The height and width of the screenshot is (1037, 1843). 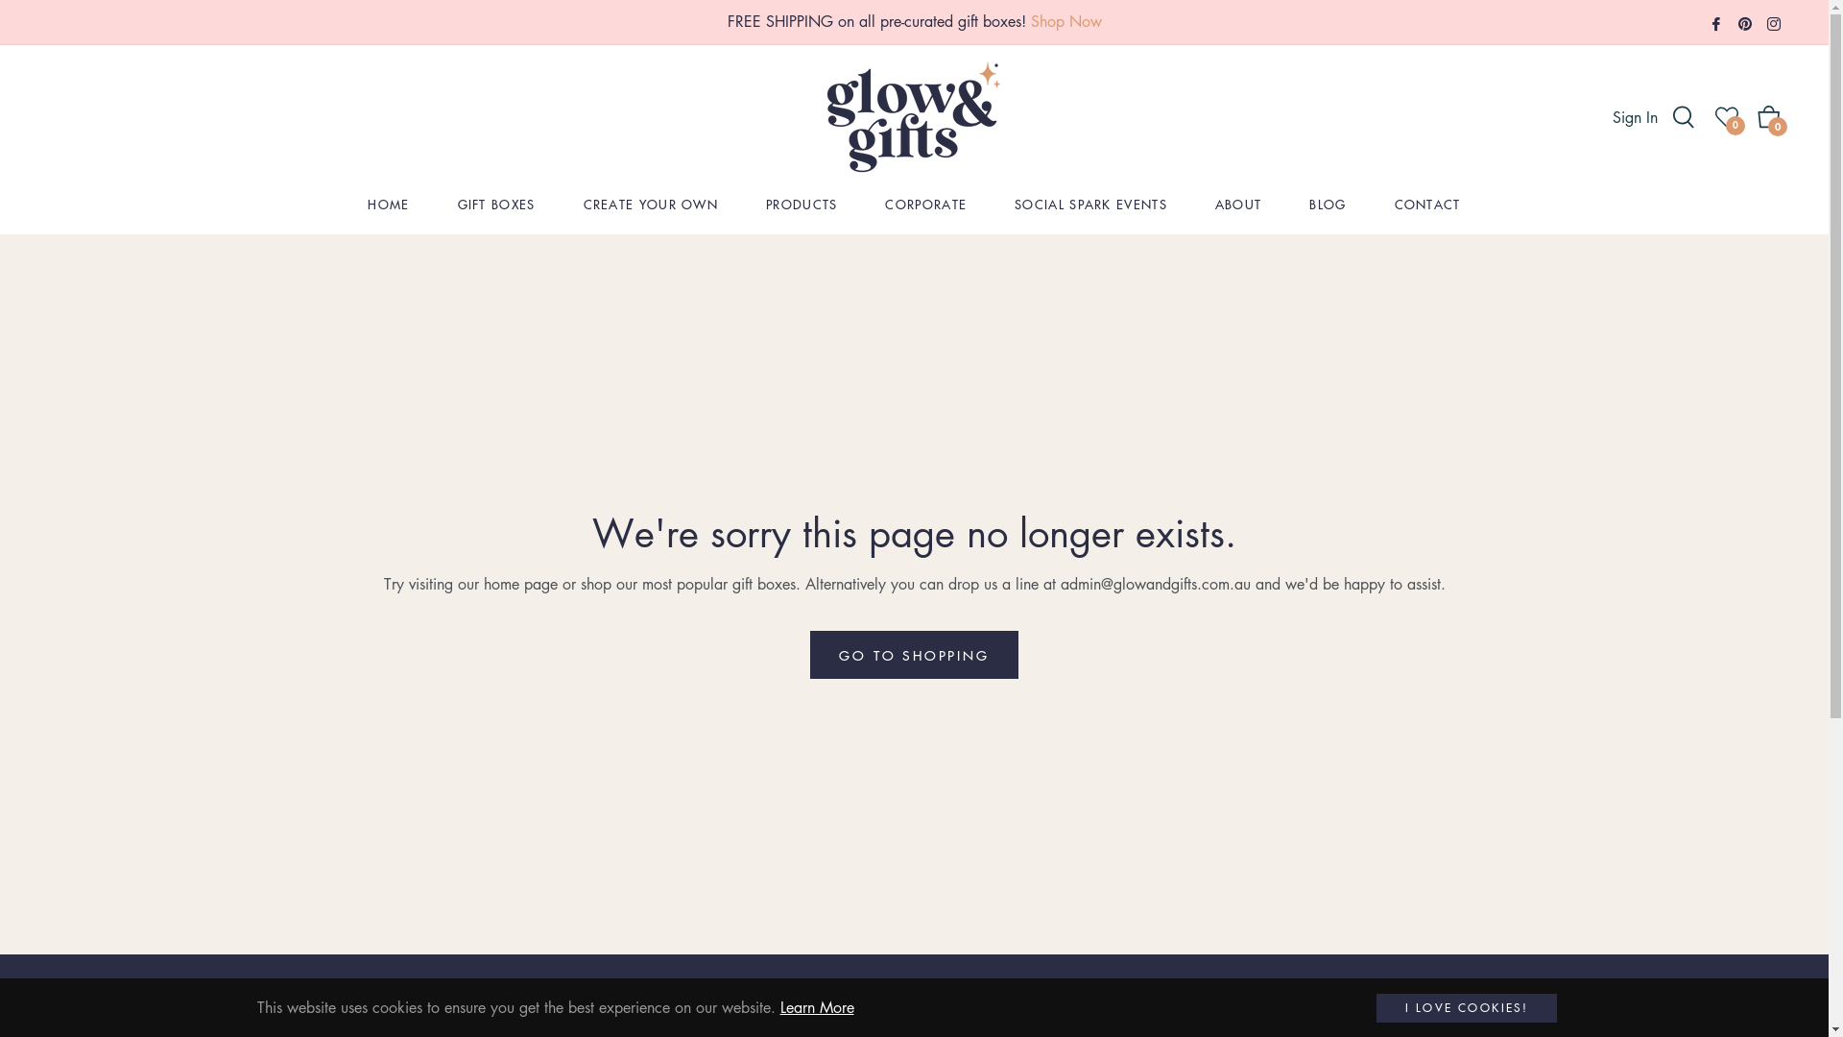 I want to click on I LOVE COOKIES!, so click(x=1467, y=1008).